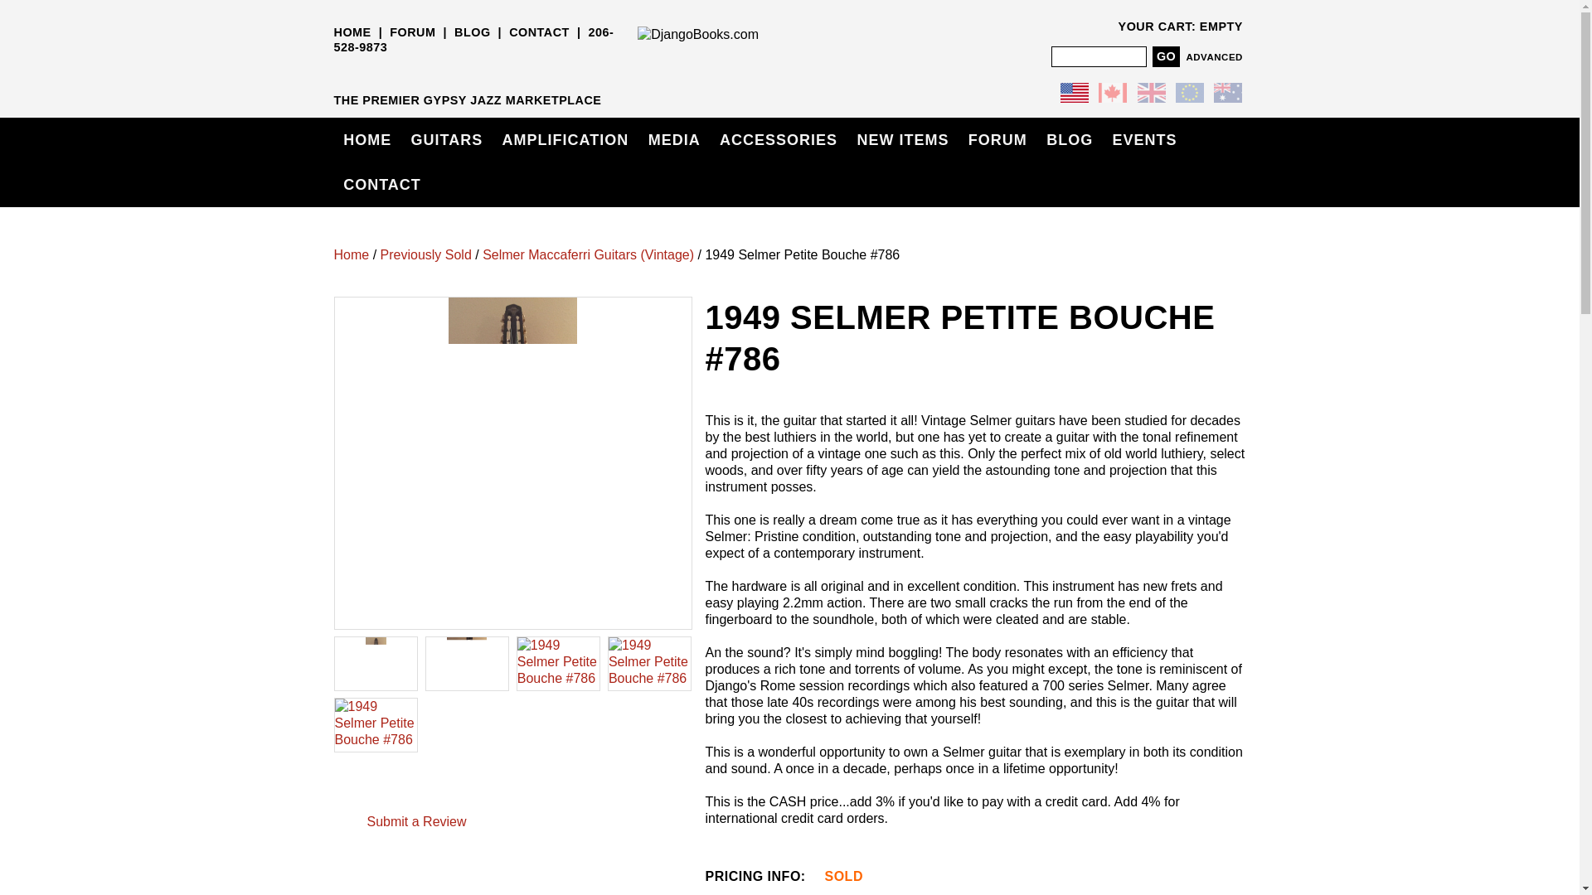  Describe the element at coordinates (1189, 94) in the screenshot. I see `EUR` at that location.